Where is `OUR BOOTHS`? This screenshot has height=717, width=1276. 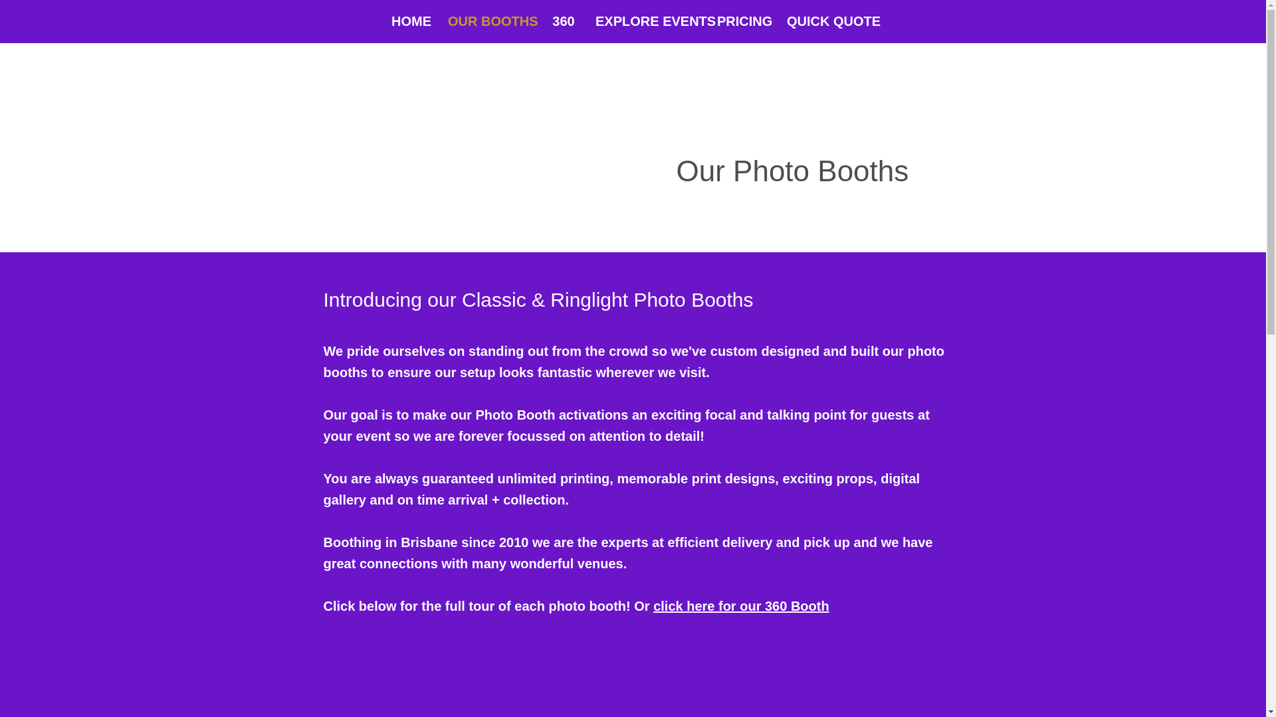
OUR BOOTHS is located at coordinates (489, 21).